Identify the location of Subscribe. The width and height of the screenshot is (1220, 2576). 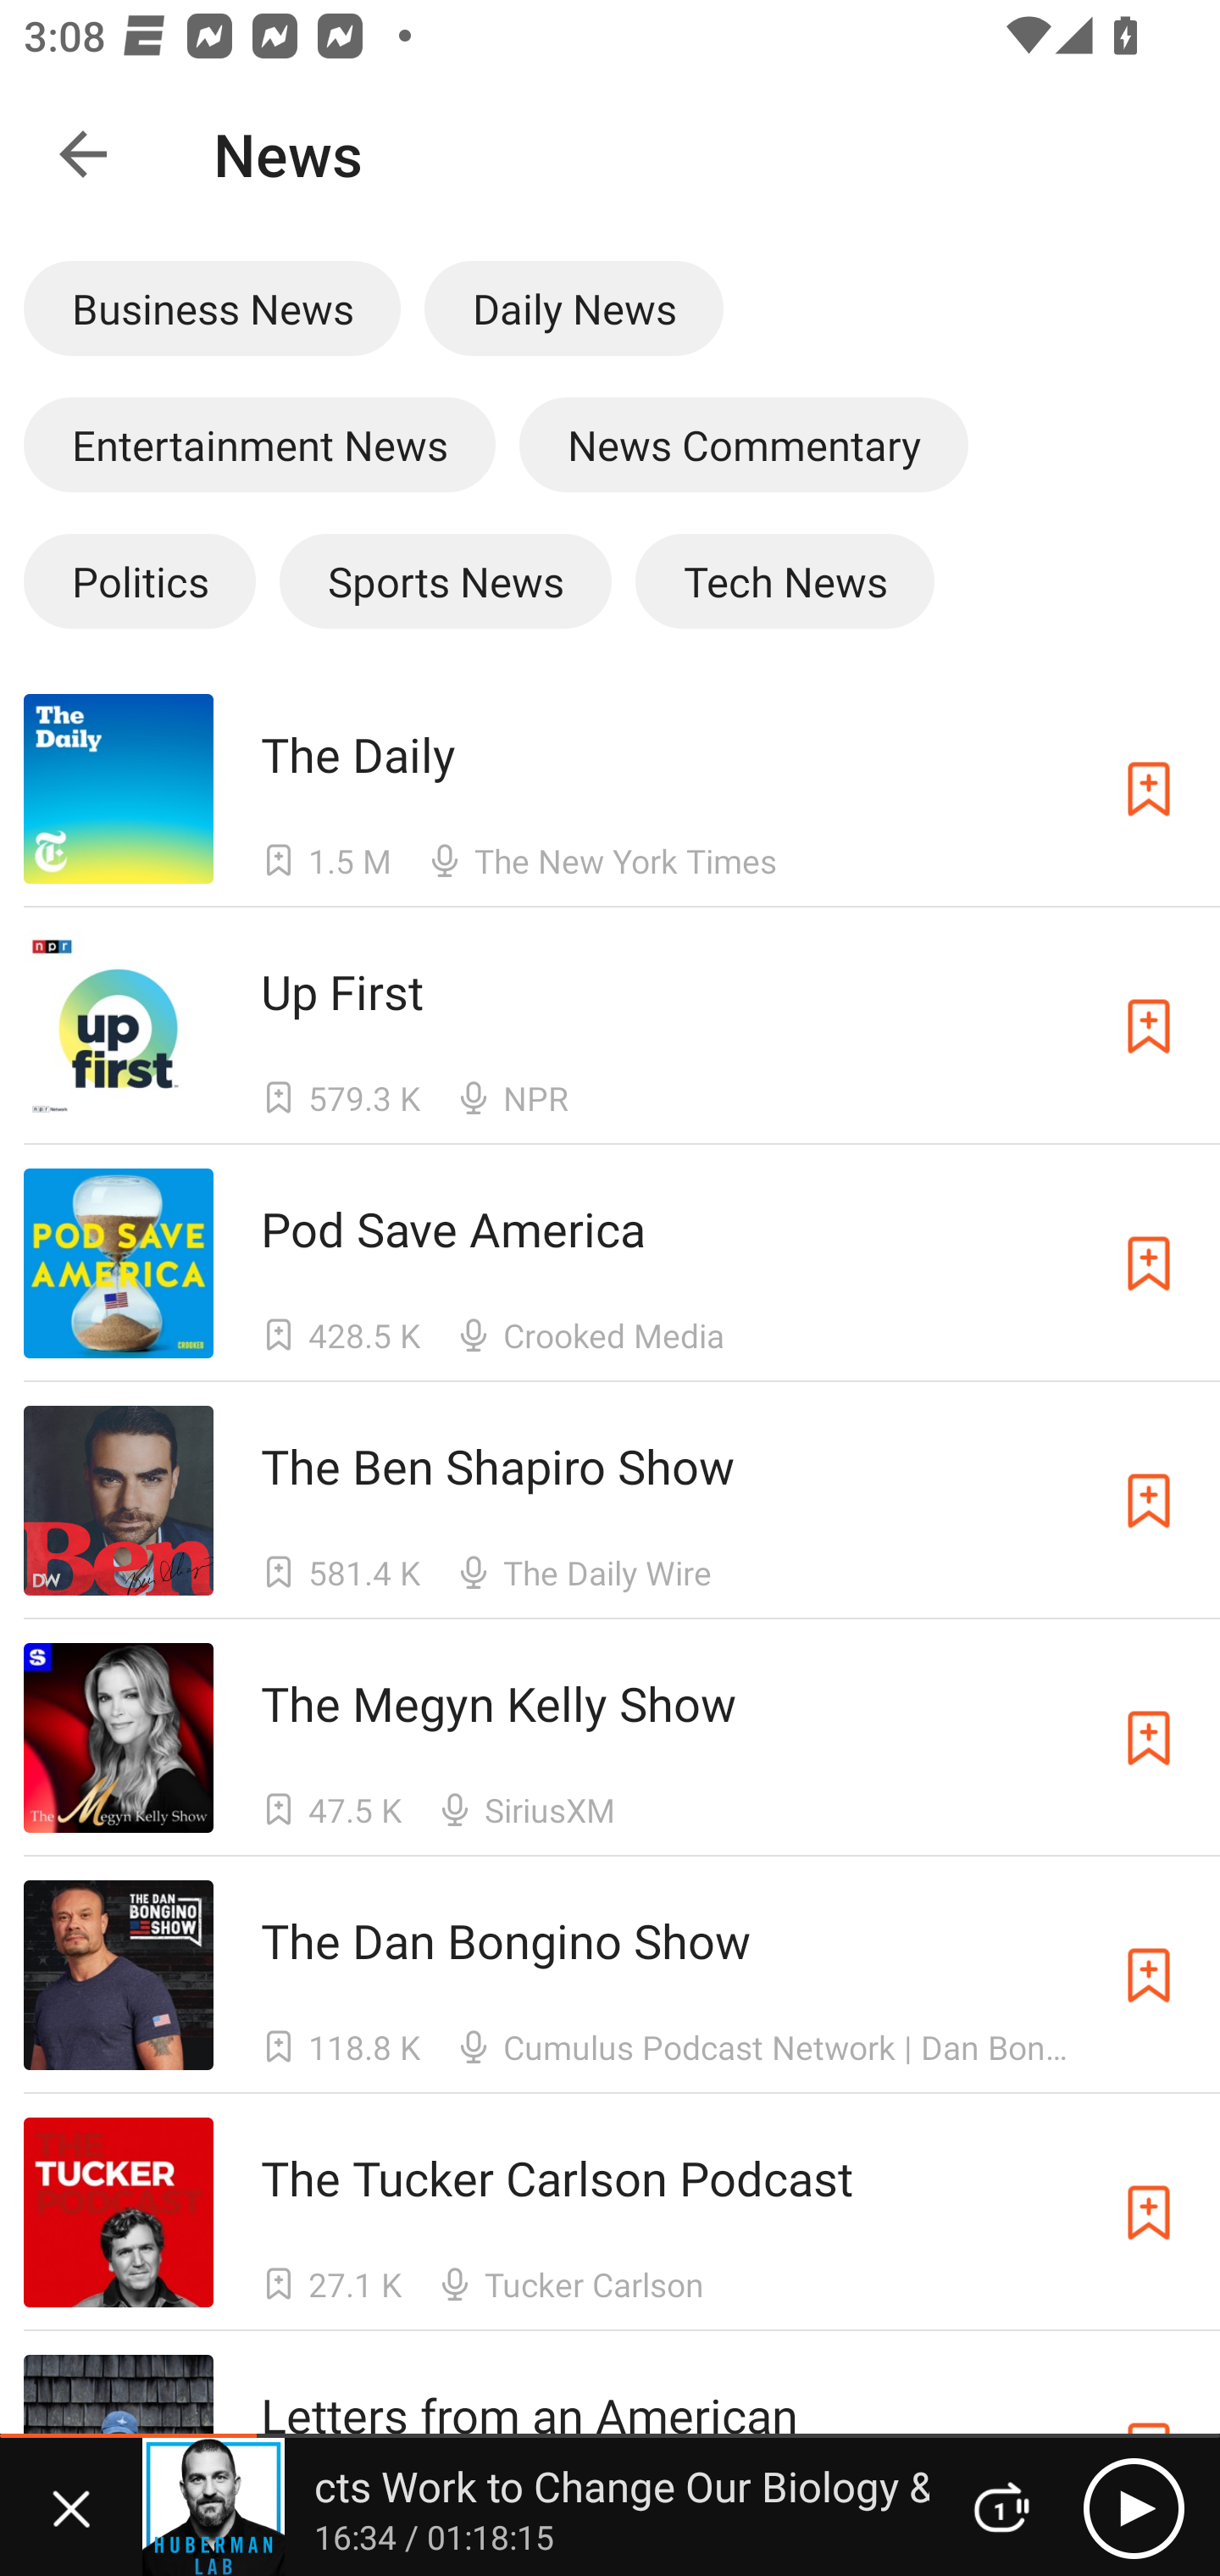
(1149, 1976).